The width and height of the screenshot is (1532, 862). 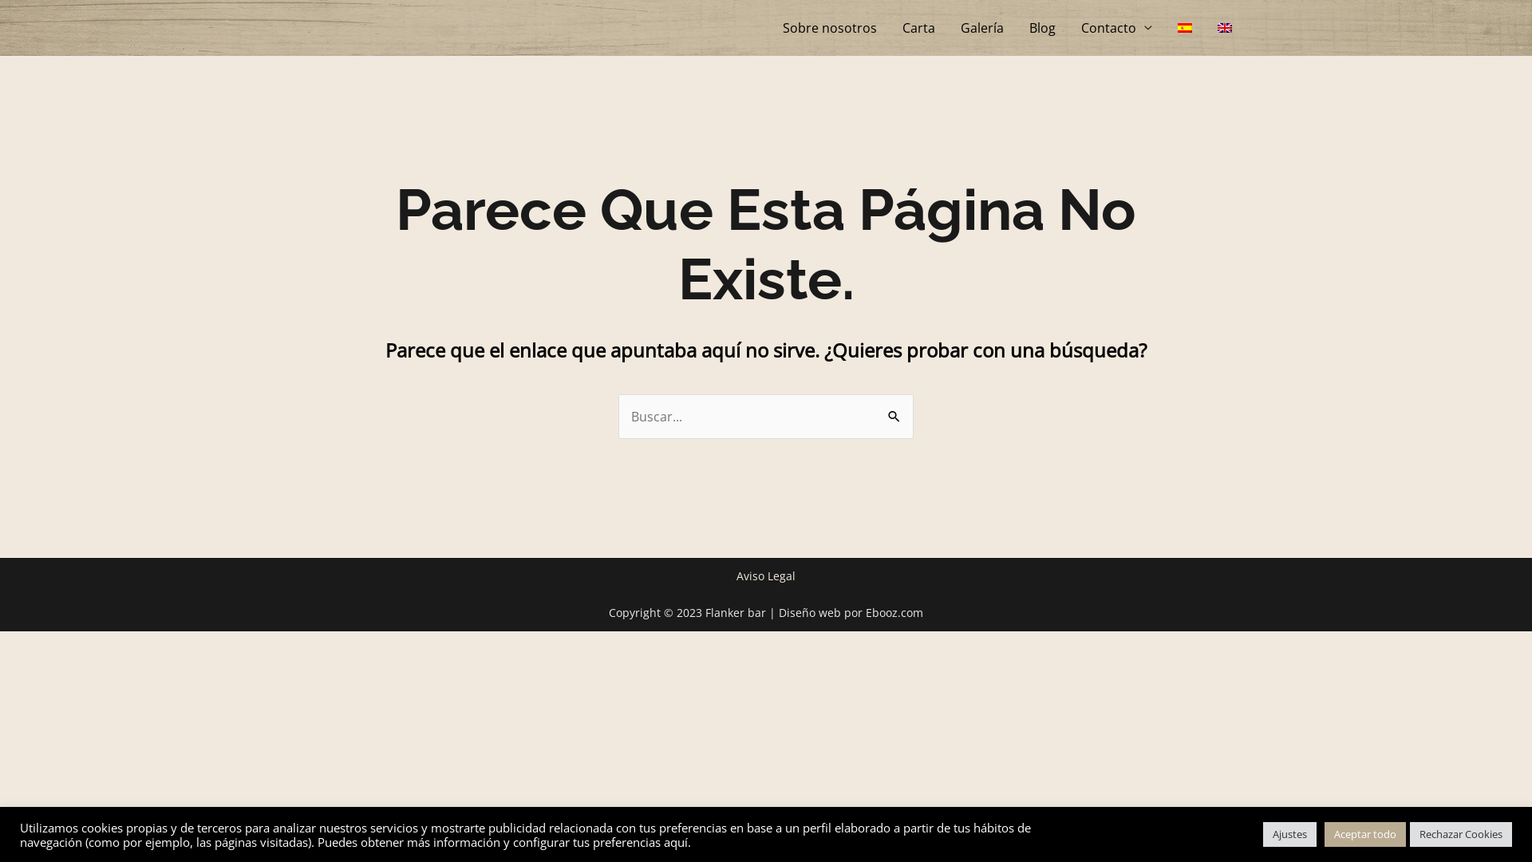 What do you see at coordinates (1289, 835) in the screenshot?
I see `Ajustes` at bounding box center [1289, 835].